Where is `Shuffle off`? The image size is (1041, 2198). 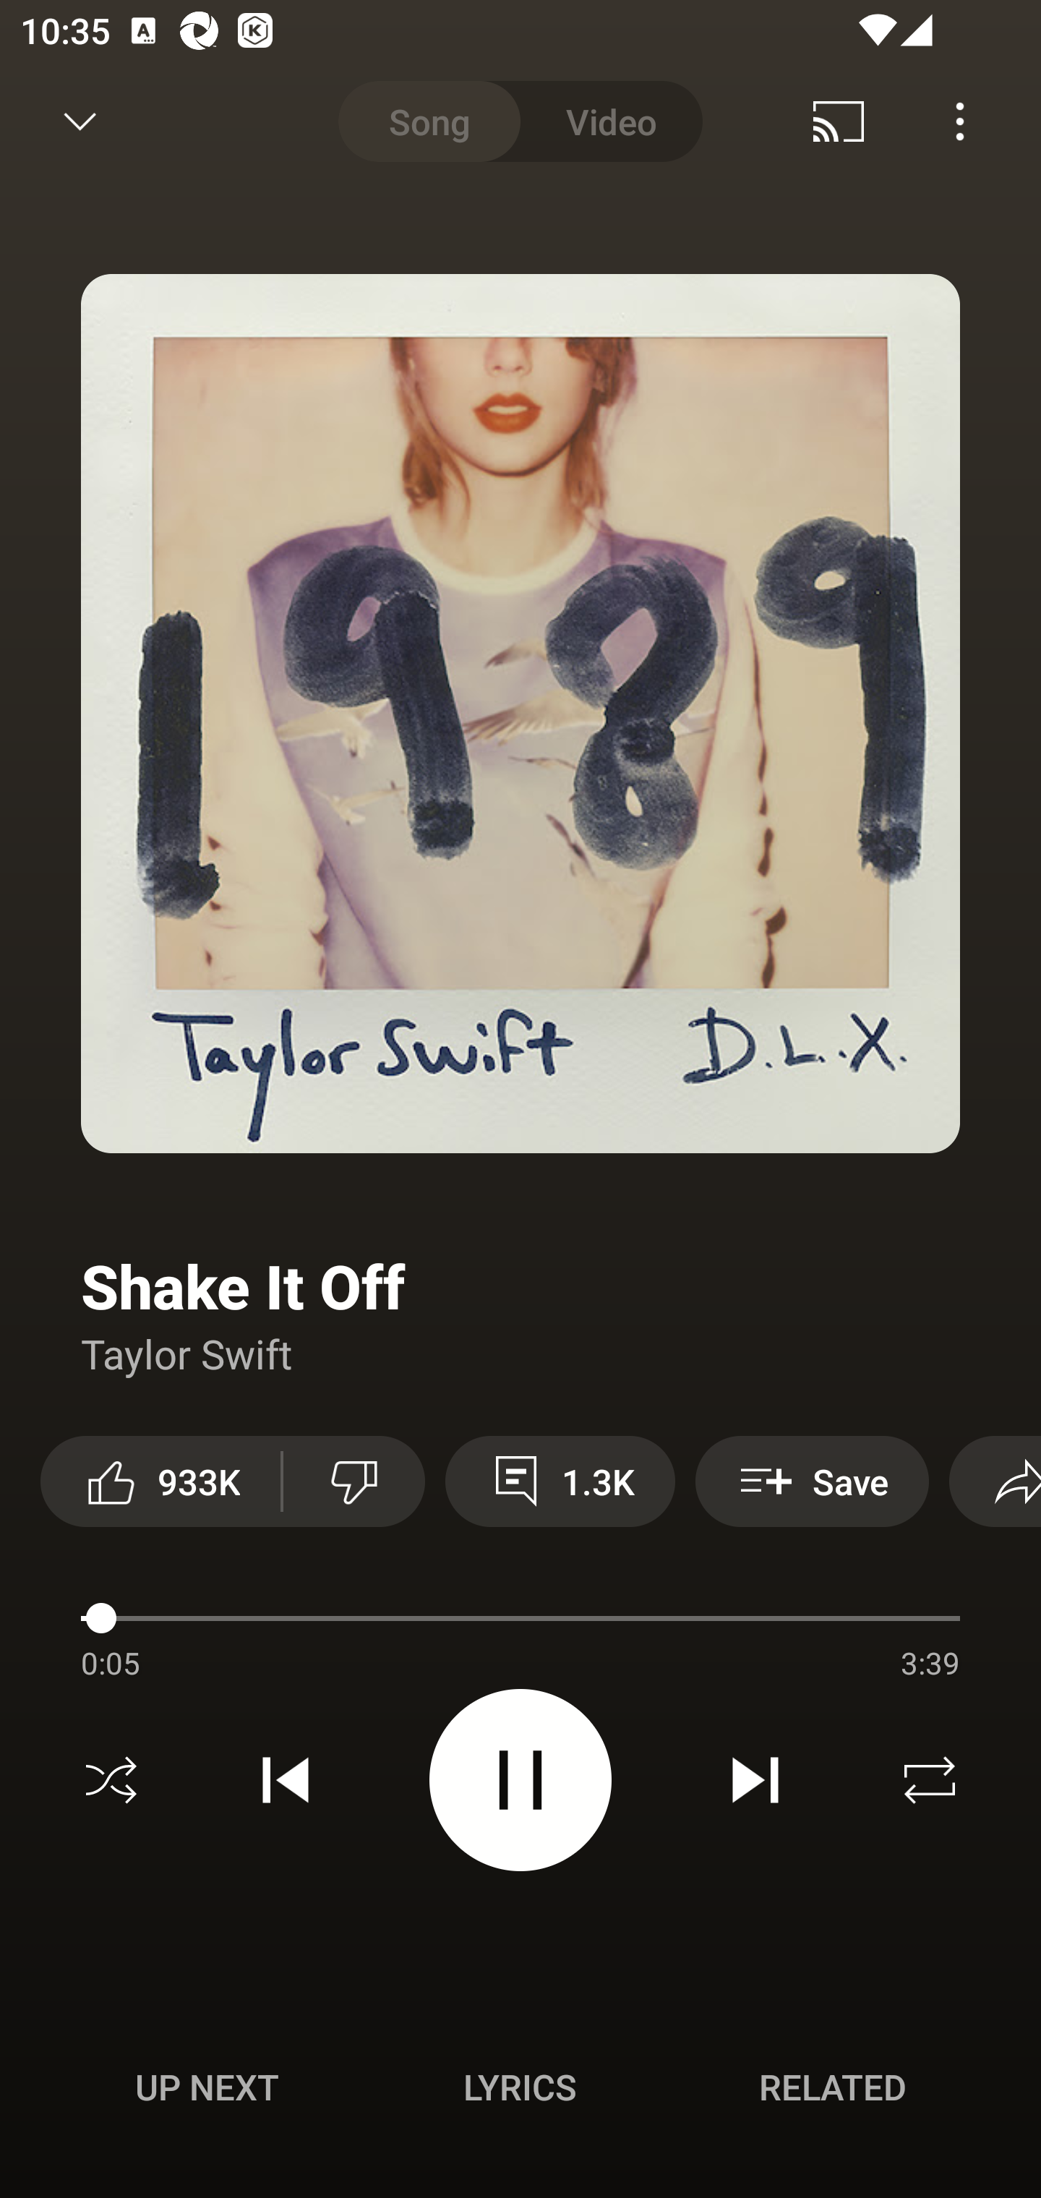
Shuffle off is located at coordinates (111, 1780).